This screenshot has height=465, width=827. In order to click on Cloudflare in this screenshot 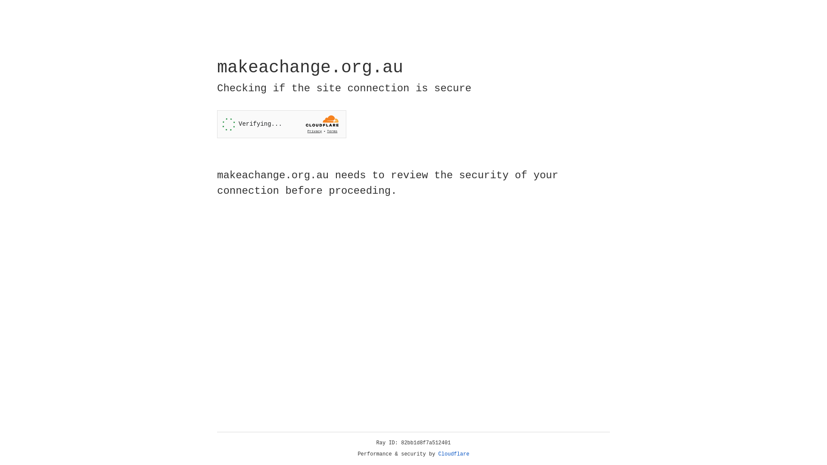, I will do `click(454, 454)`.